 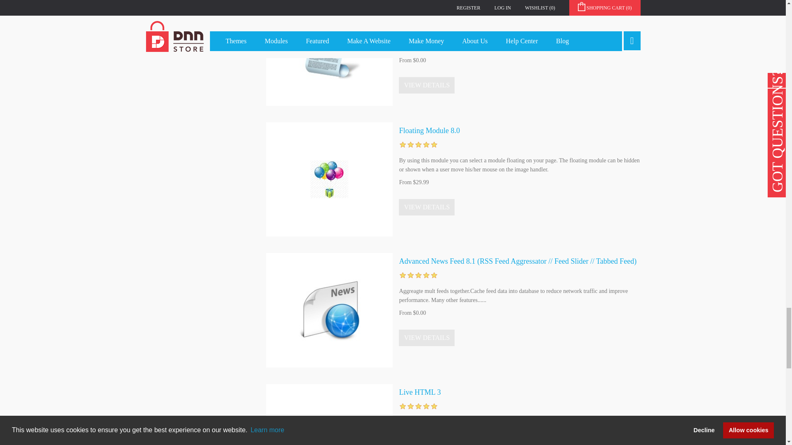 I want to click on View Details, so click(x=427, y=85).